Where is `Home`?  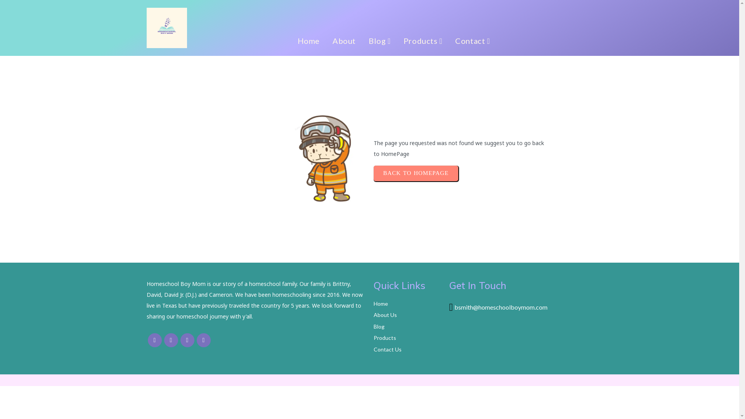 Home is located at coordinates (407, 304).